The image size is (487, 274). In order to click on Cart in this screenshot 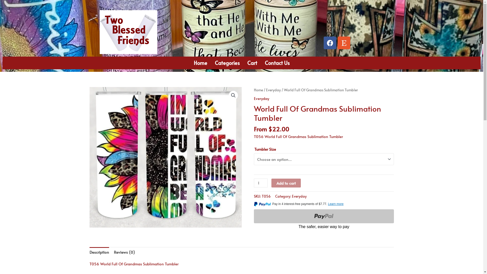, I will do `click(252, 63)`.